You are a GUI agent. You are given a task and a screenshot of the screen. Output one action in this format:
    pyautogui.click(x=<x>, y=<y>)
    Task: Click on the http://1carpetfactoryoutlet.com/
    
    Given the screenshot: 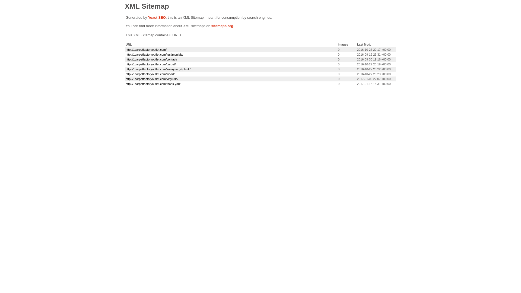 What is the action you would take?
    pyautogui.click(x=146, y=50)
    